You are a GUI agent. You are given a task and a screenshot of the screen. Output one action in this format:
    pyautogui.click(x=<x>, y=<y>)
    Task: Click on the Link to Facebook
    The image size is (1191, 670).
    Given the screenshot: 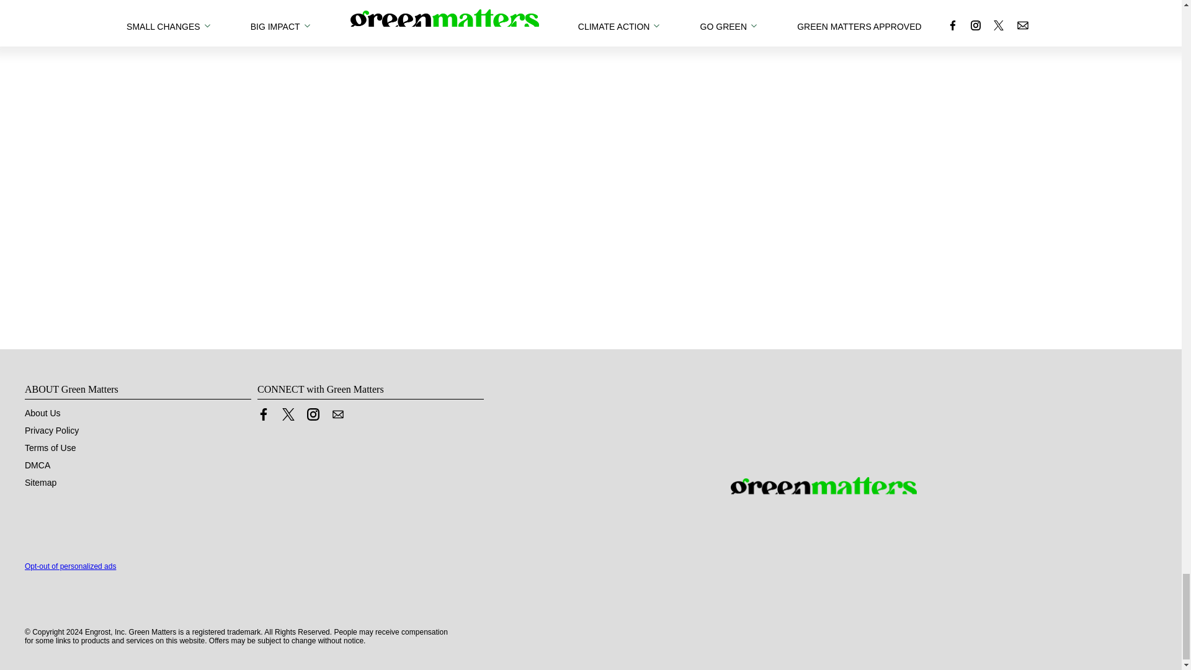 What is the action you would take?
    pyautogui.click(x=263, y=414)
    